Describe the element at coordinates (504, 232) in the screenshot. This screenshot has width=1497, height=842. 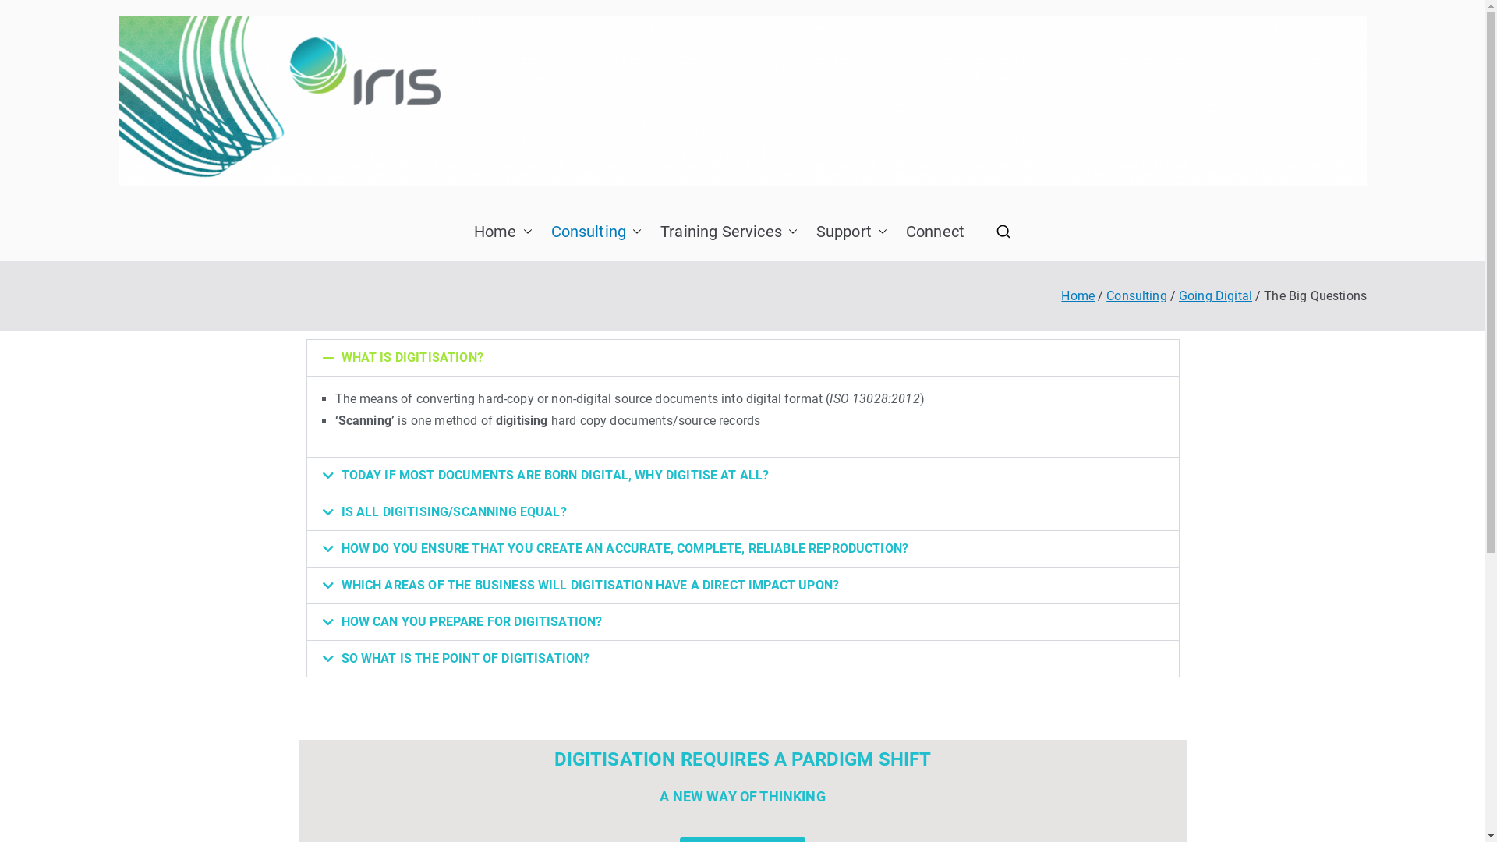
I see `Home` at that location.